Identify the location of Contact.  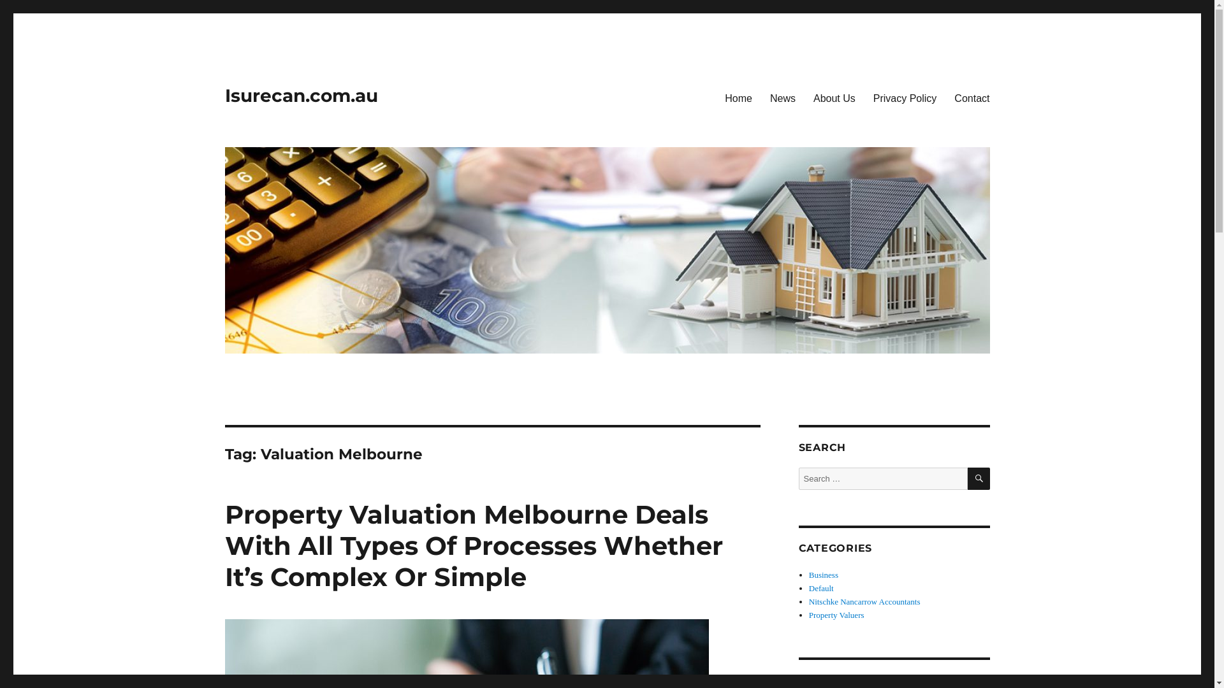
(972, 98).